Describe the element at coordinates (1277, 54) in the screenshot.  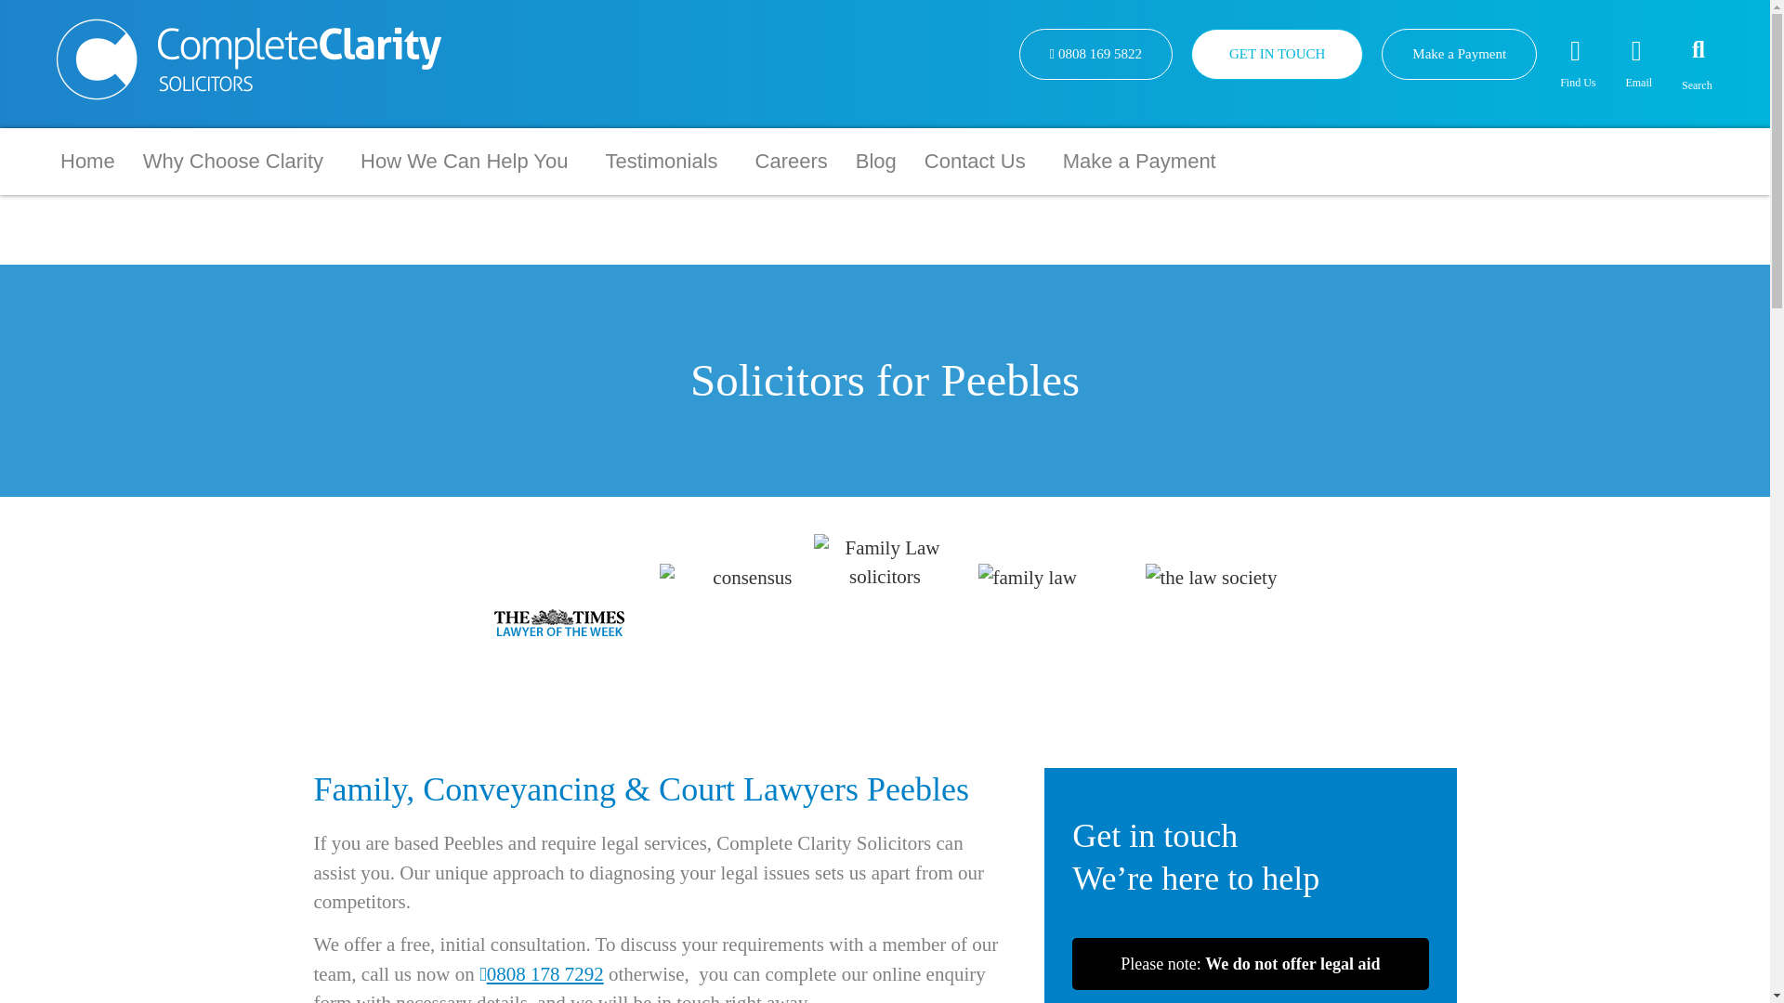
I see `GET IN TOUCH` at that location.